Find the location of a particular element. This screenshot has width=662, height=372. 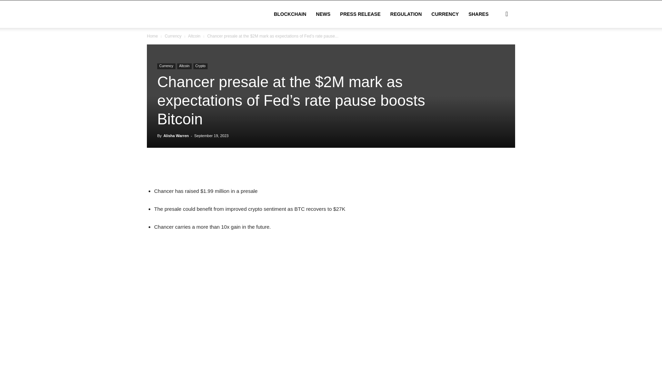

SHARES is located at coordinates (479, 14).